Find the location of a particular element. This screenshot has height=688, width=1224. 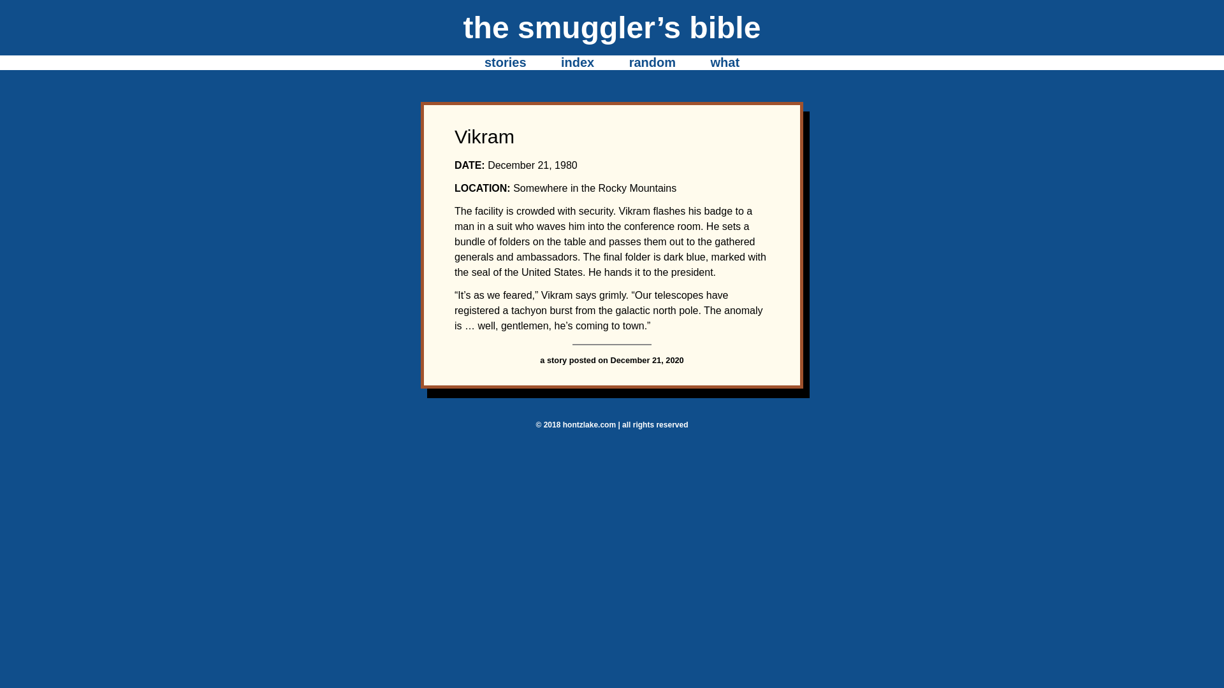

stories is located at coordinates (505, 62).